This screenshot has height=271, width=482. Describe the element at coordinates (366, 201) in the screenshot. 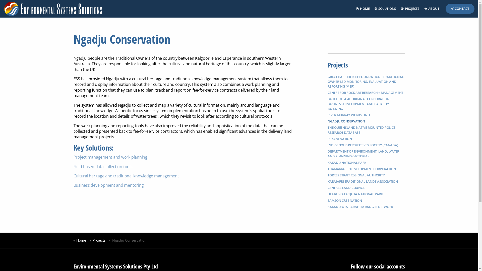

I see `SAMSON CREE NATION` at that location.